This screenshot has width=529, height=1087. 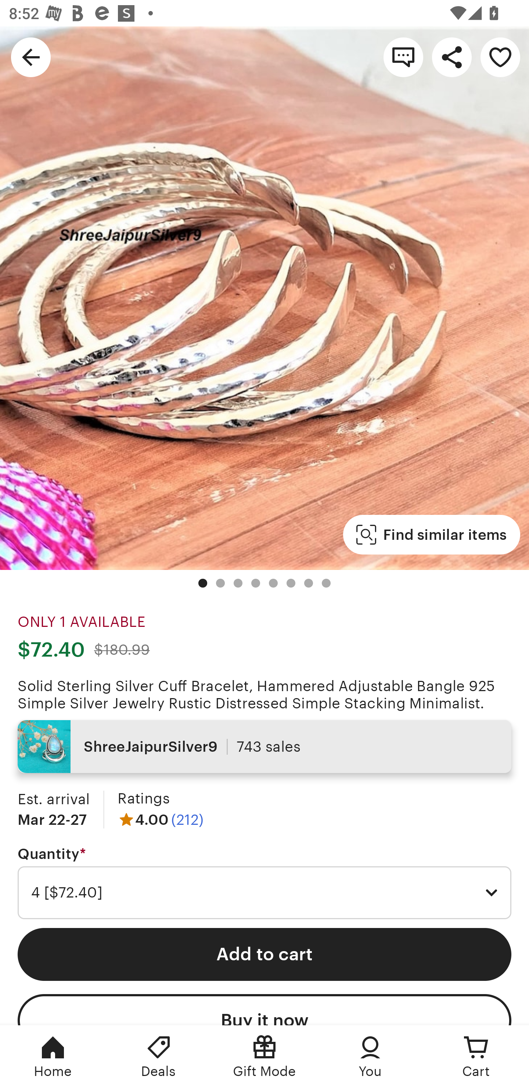 What do you see at coordinates (264, 954) in the screenshot?
I see `Add to cart` at bounding box center [264, 954].